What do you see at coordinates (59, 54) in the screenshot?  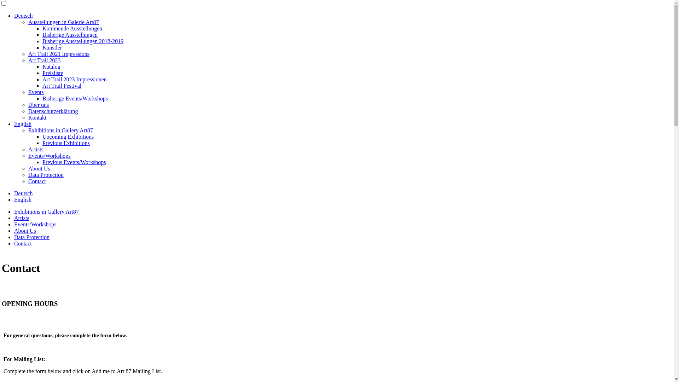 I see `Art Trail 2021 Impressions` at bounding box center [59, 54].